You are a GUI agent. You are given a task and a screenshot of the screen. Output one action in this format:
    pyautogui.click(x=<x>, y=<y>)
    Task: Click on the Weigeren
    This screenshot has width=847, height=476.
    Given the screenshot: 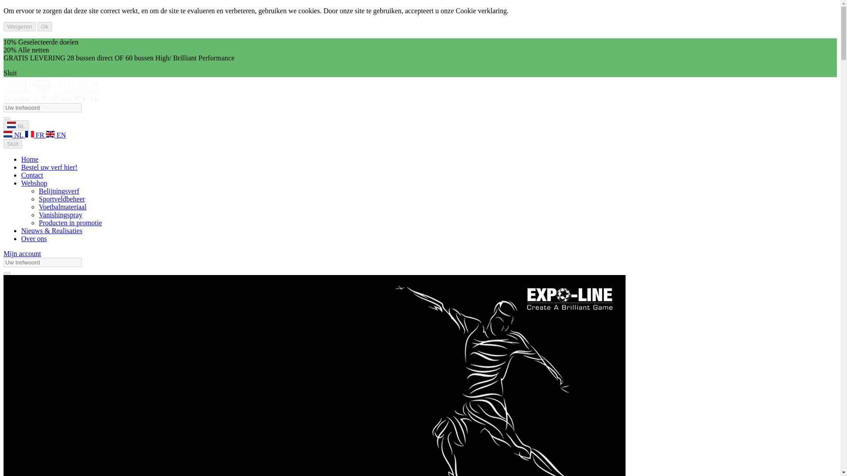 What is the action you would take?
    pyautogui.click(x=19, y=26)
    